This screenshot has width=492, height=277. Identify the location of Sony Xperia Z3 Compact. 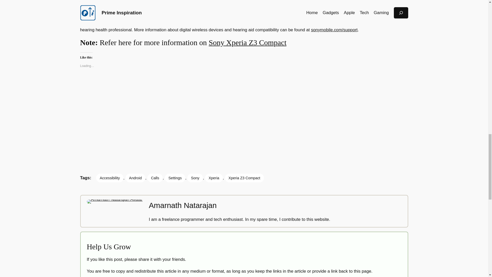
(248, 43).